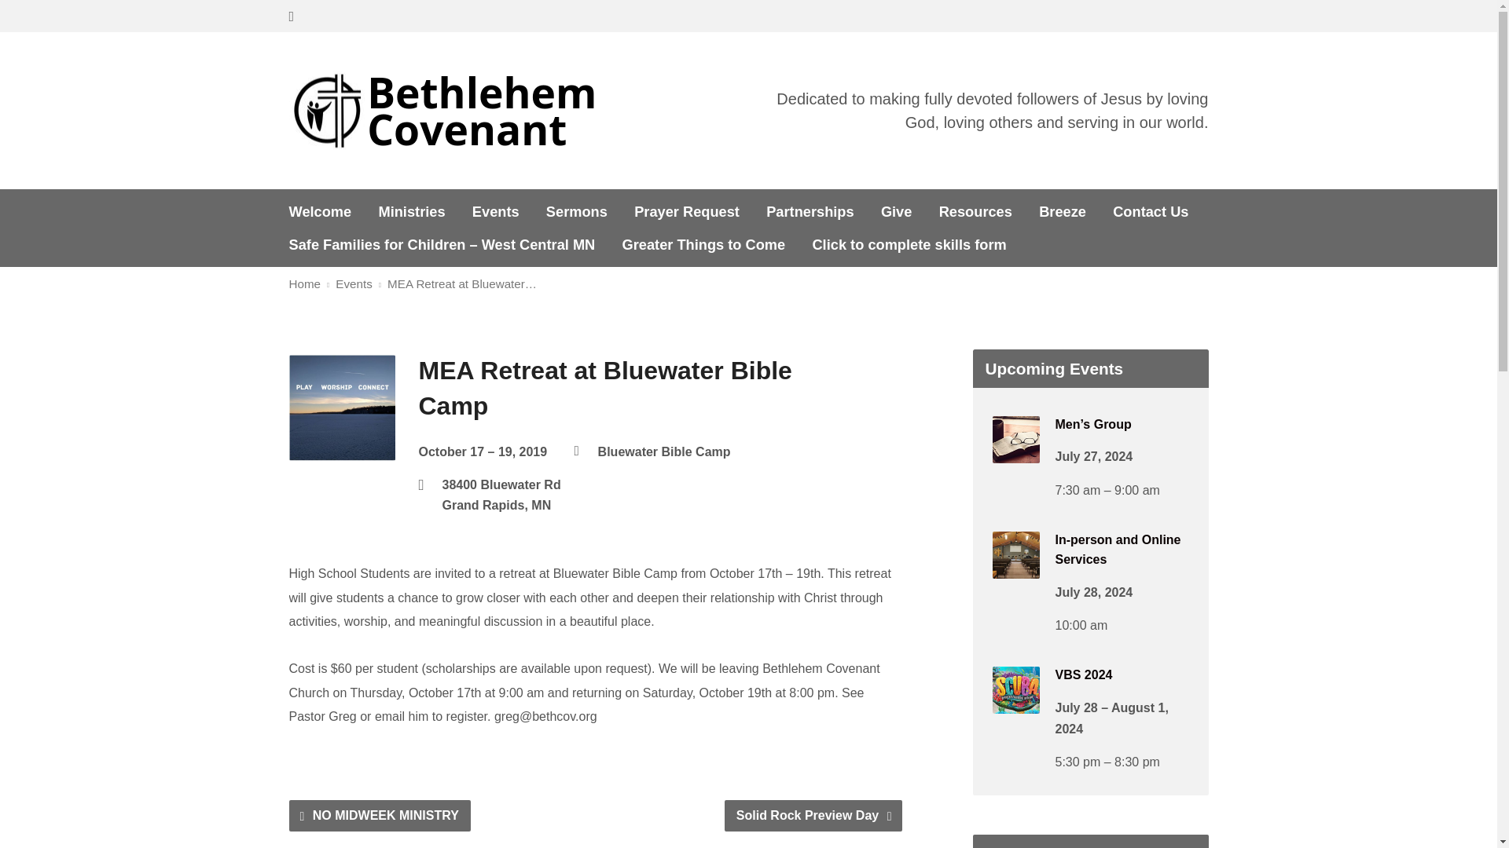 This screenshot has height=848, width=1509. What do you see at coordinates (1151, 212) in the screenshot?
I see `Contact Us` at bounding box center [1151, 212].